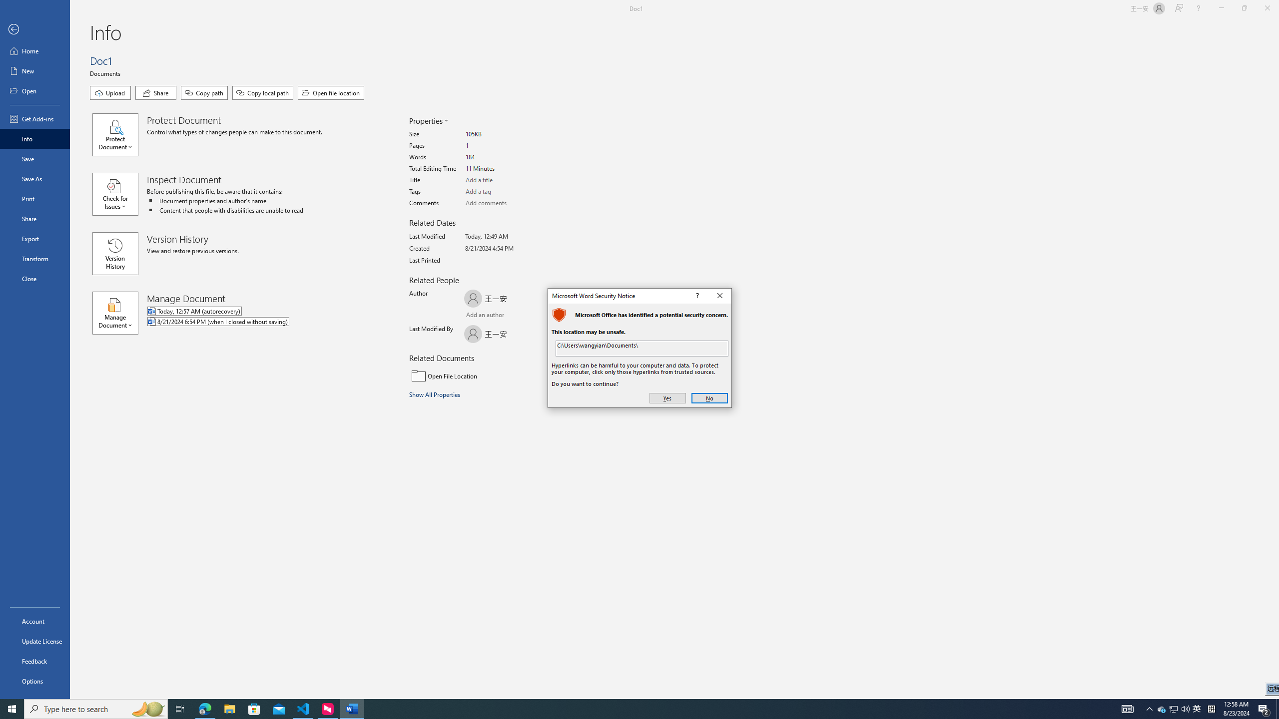 Image resolution: width=1279 pixels, height=719 pixels. What do you see at coordinates (697, 296) in the screenshot?
I see `Context help` at bounding box center [697, 296].